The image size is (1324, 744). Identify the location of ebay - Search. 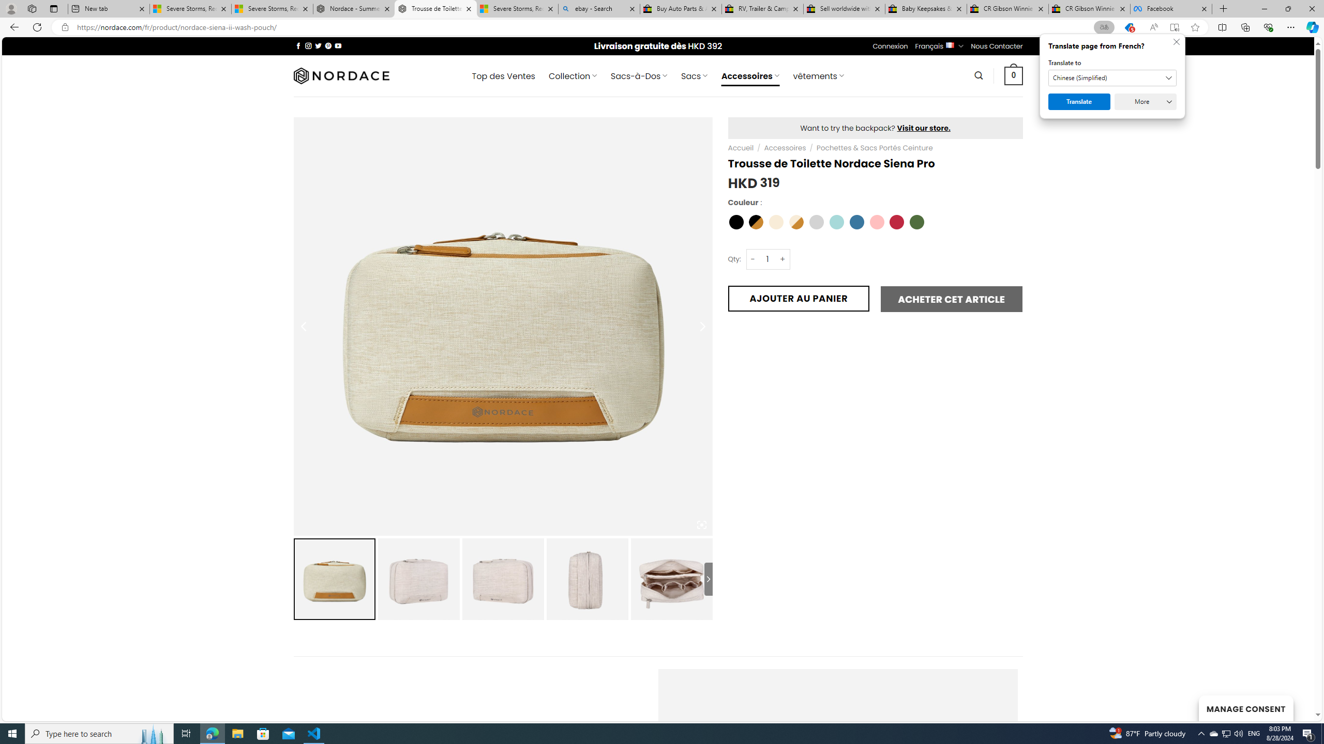
(599, 9).